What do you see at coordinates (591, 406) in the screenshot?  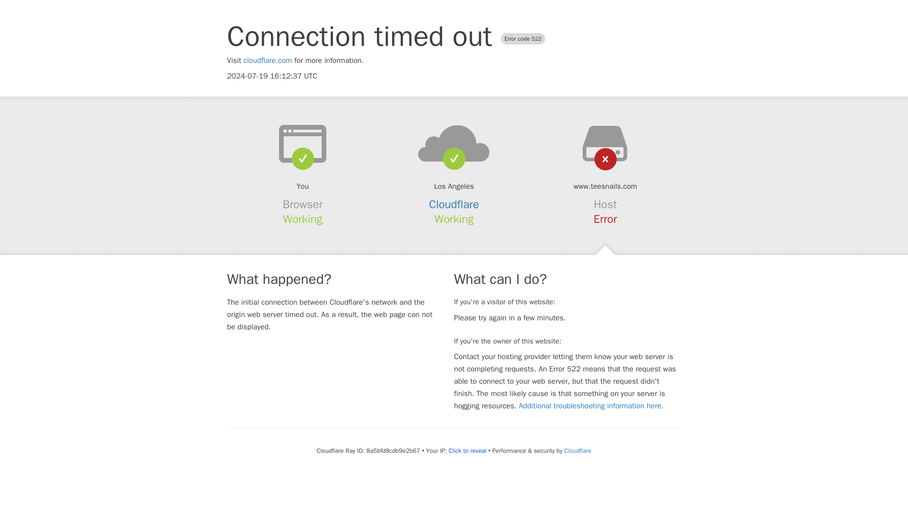 I see `Additional troubleshooting information here.` at bounding box center [591, 406].